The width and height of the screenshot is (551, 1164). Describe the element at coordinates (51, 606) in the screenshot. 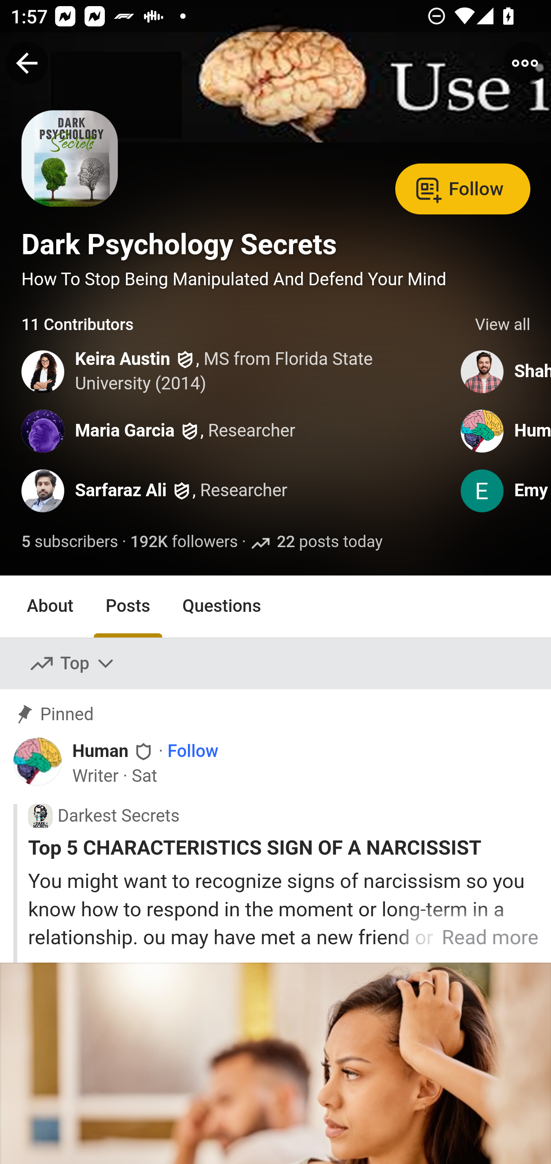

I see `About` at that location.